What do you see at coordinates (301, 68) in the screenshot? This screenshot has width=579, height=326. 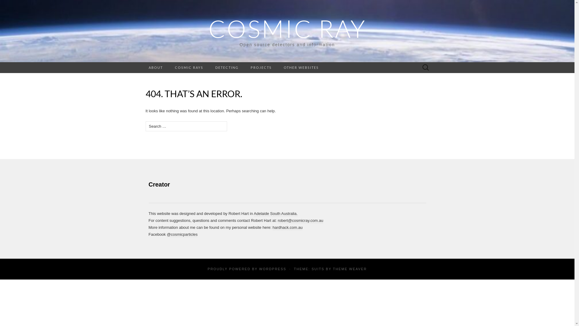 I see `OTHER WEBSITES` at bounding box center [301, 68].